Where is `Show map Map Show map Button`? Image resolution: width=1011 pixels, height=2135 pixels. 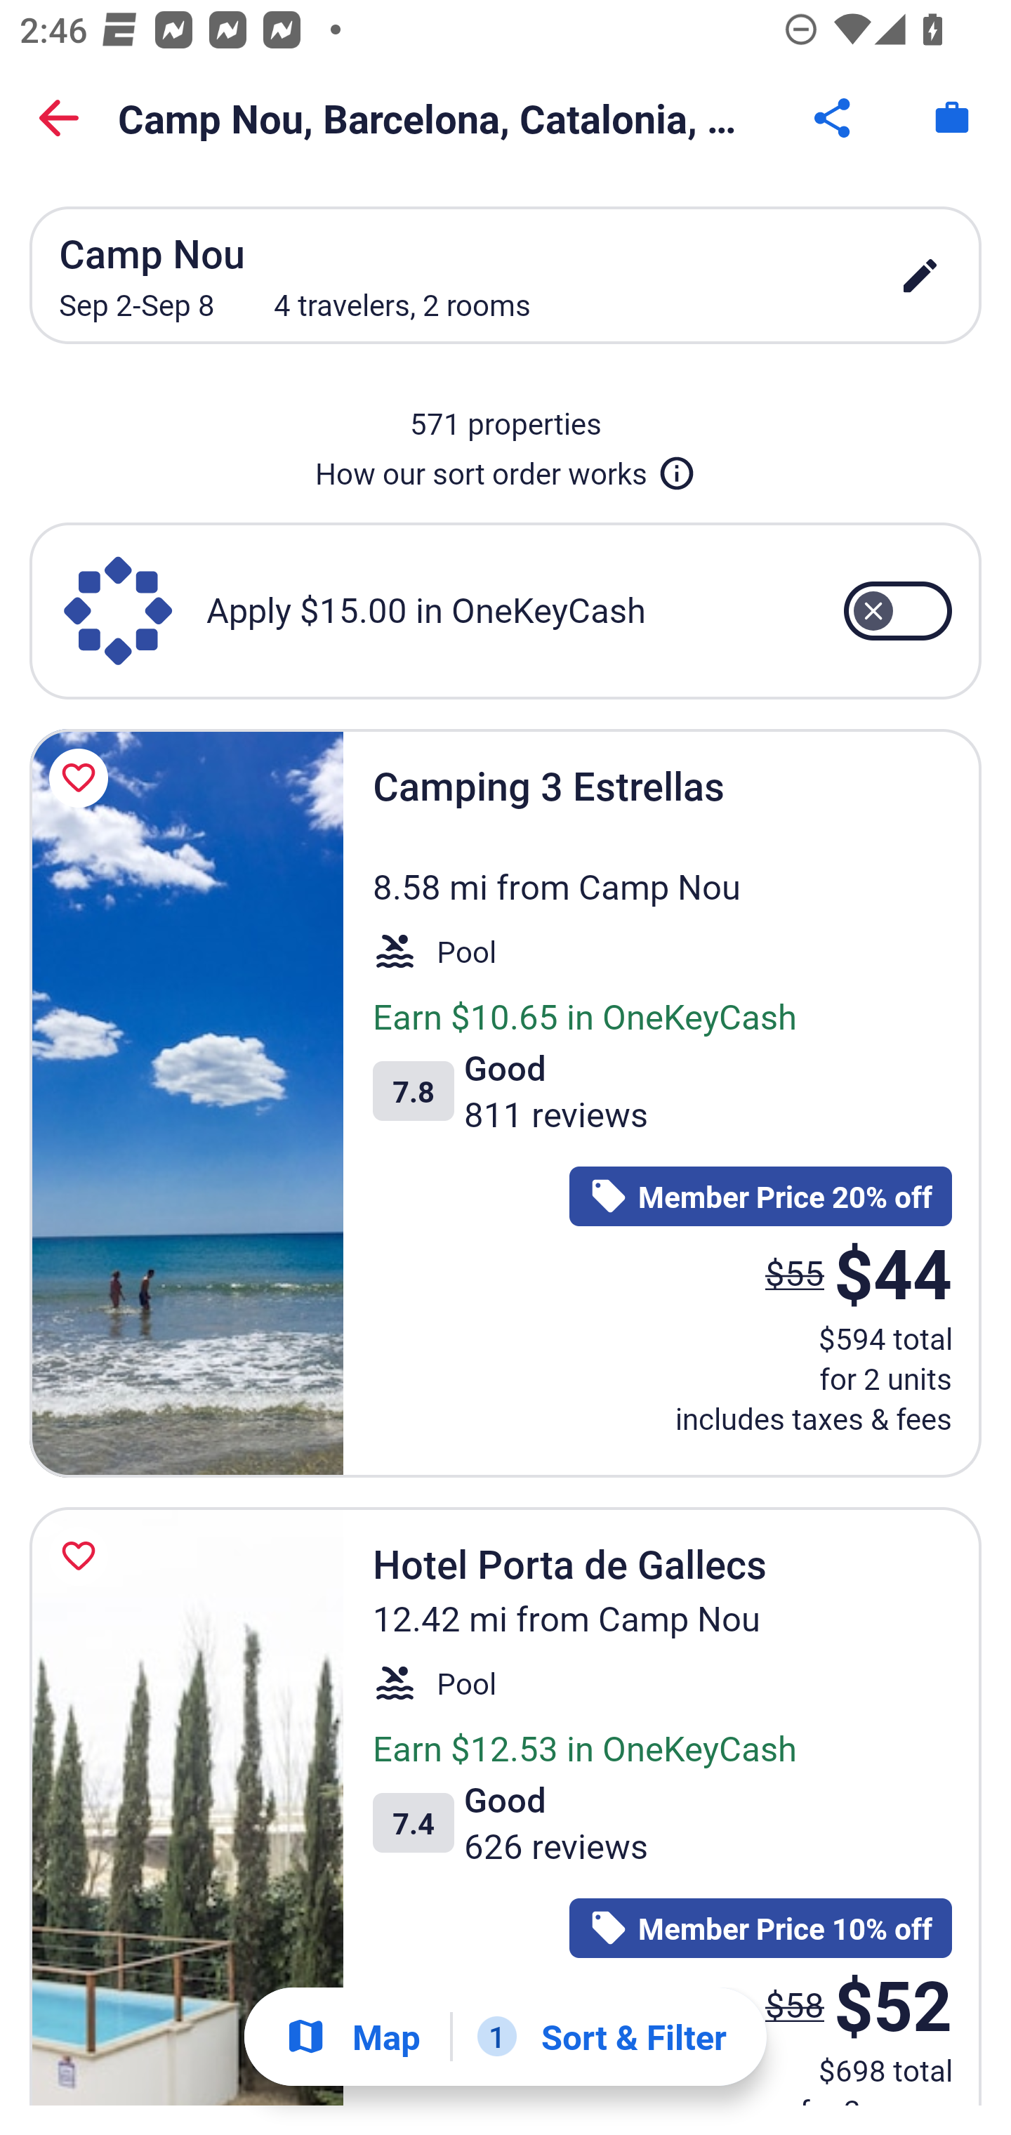 Show map Map Show map Button is located at coordinates (352, 2037).